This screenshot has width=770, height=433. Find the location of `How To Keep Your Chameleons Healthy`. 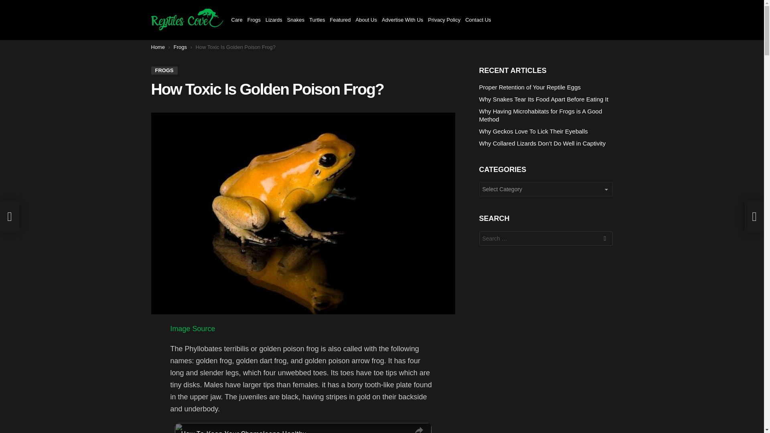

How To Keep Your Chameleons Healthy is located at coordinates (294, 431).